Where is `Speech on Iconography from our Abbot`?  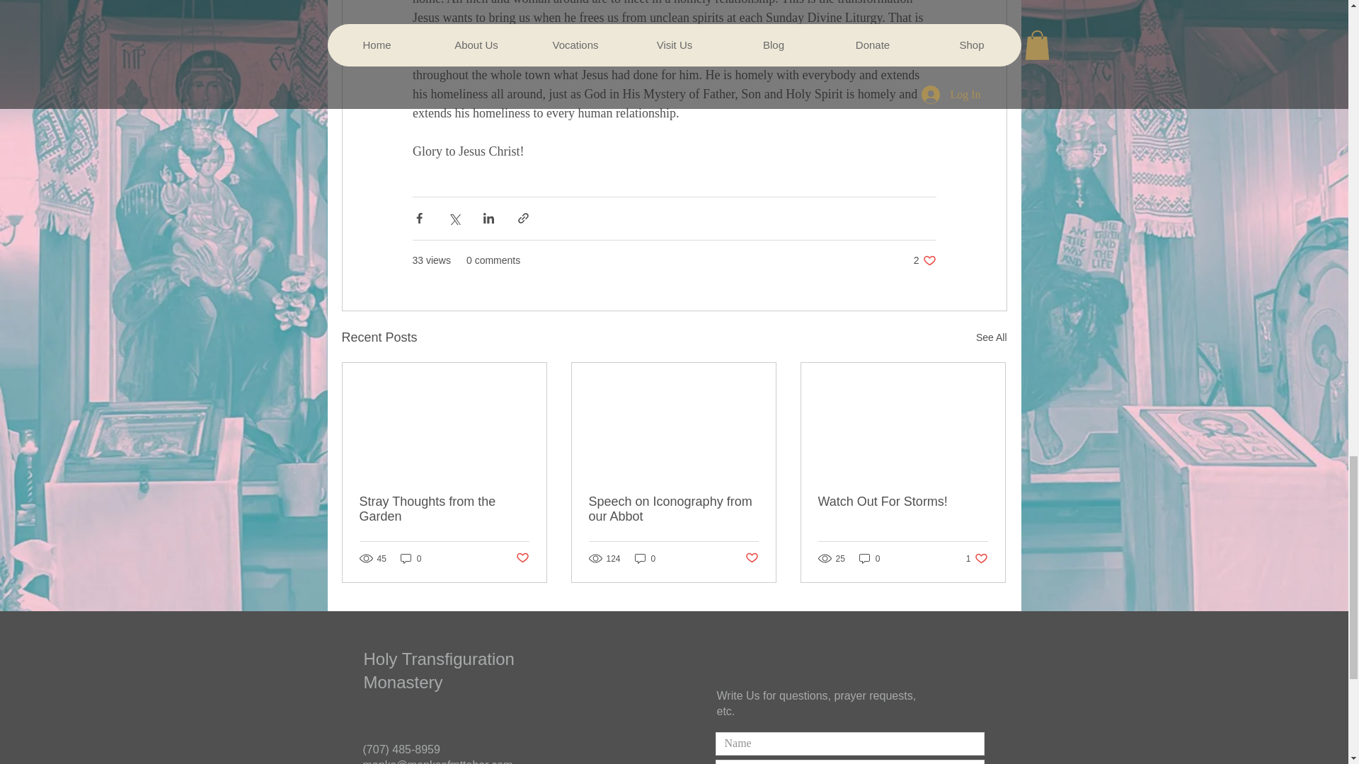 Speech on Iconography from our Abbot is located at coordinates (673, 509).